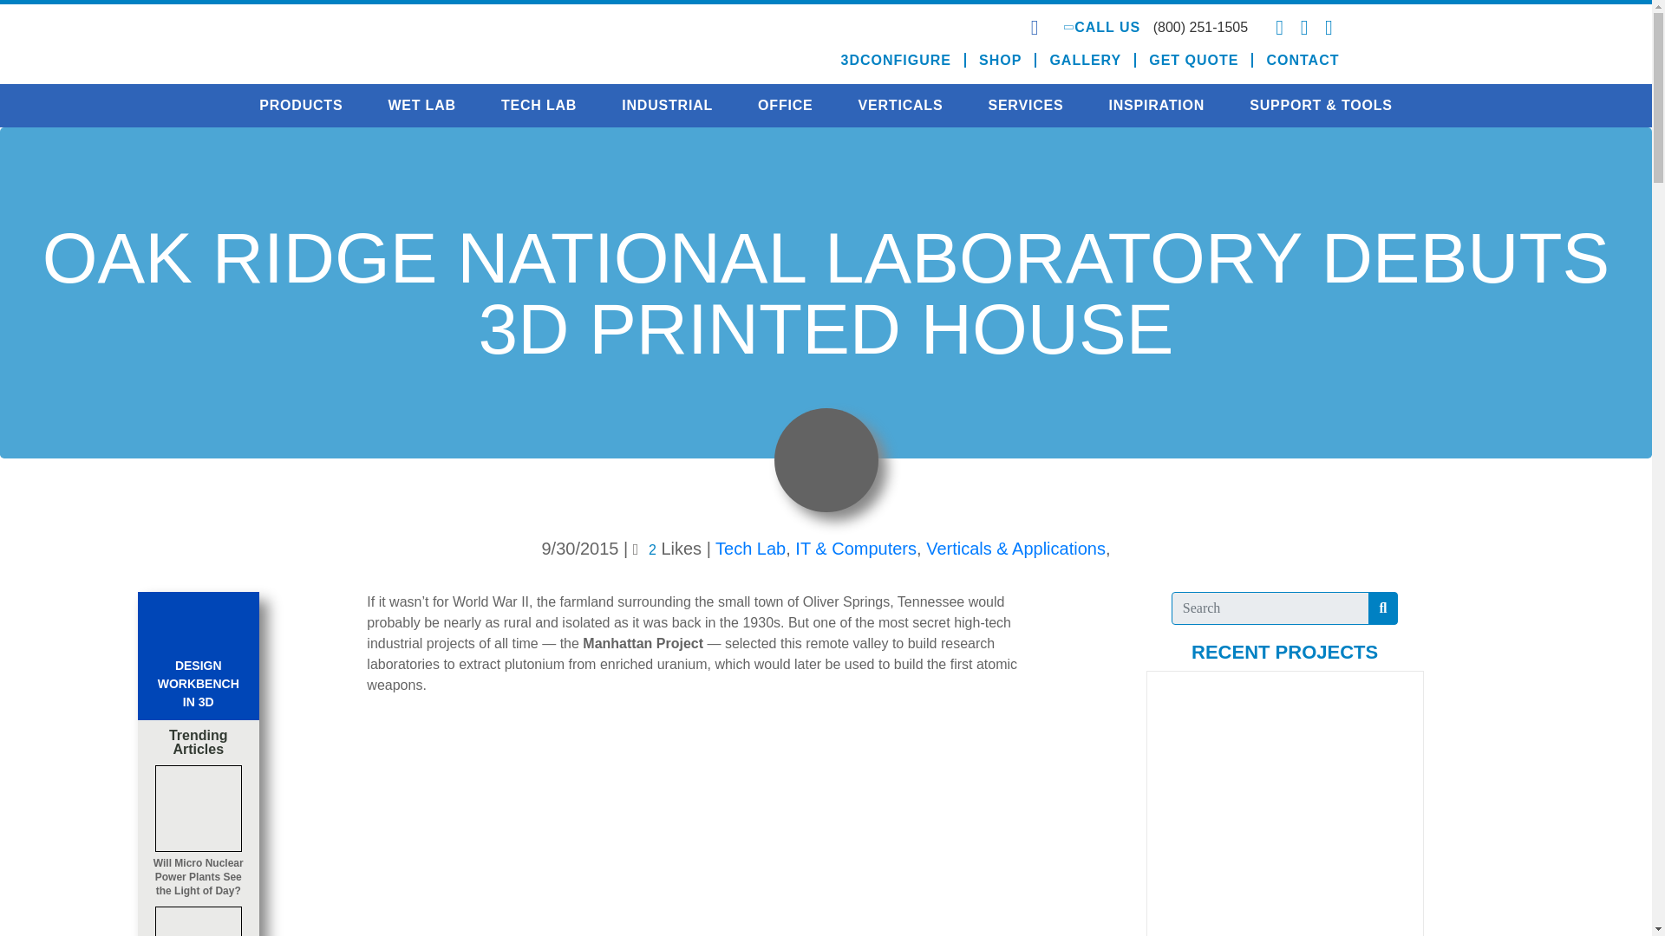  Describe the element at coordinates (300, 106) in the screenshot. I see `PRODUCTS` at that location.